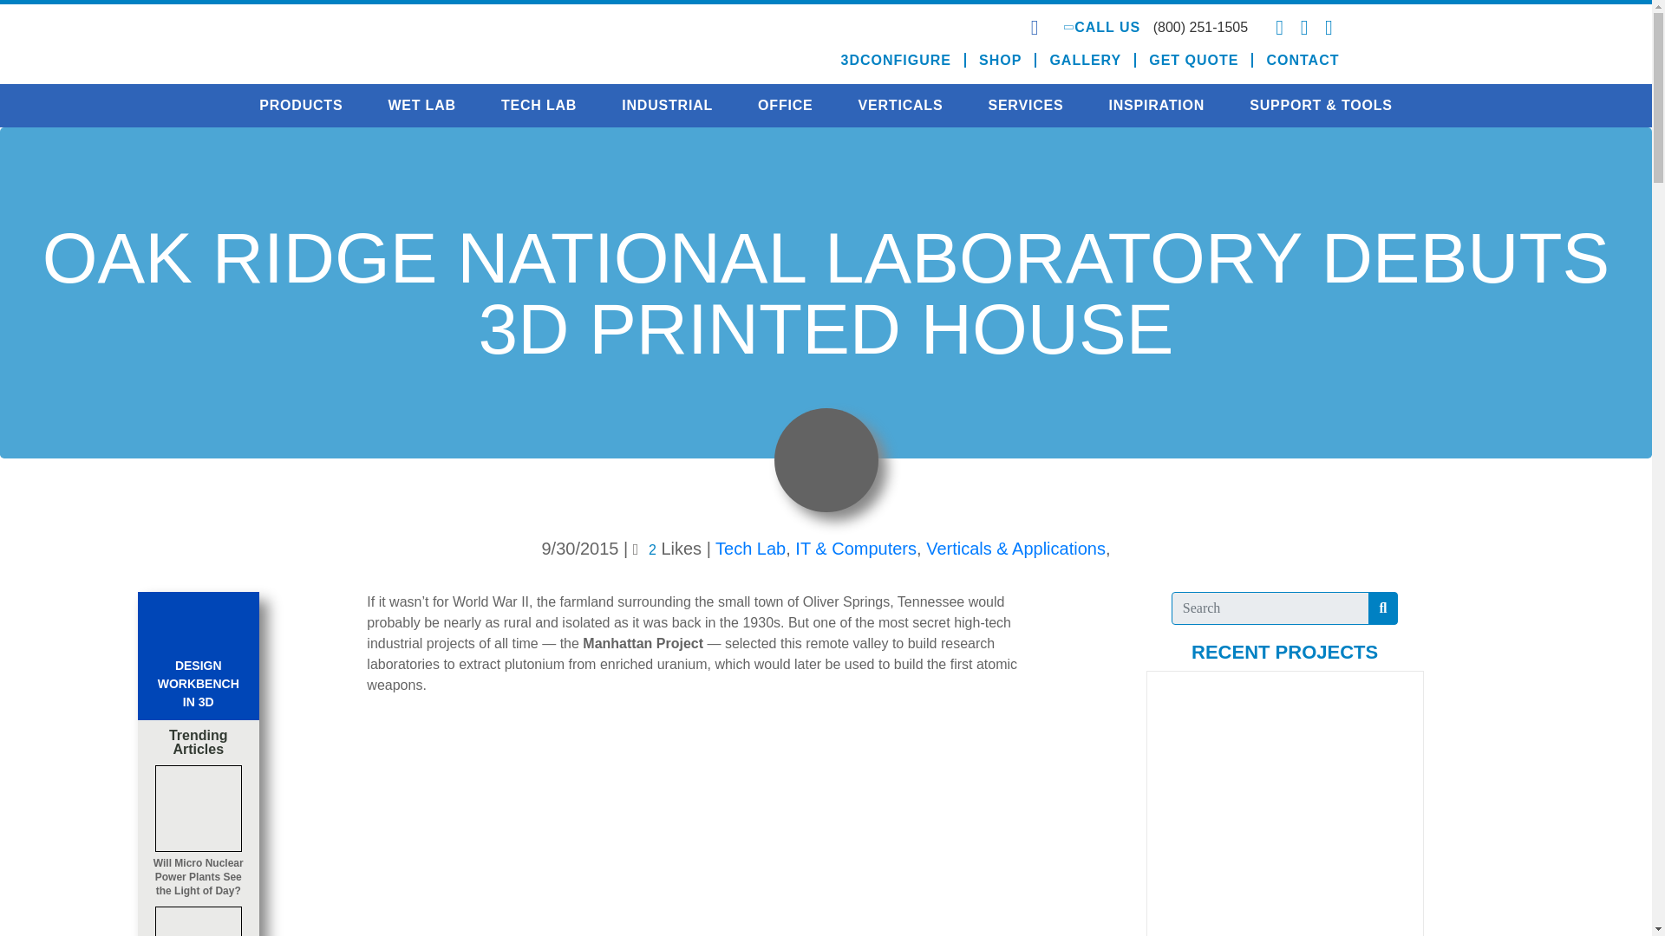  Describe the element at coordinates (300, 106) in the screenshot. I see `PRODUCTS` at that location.